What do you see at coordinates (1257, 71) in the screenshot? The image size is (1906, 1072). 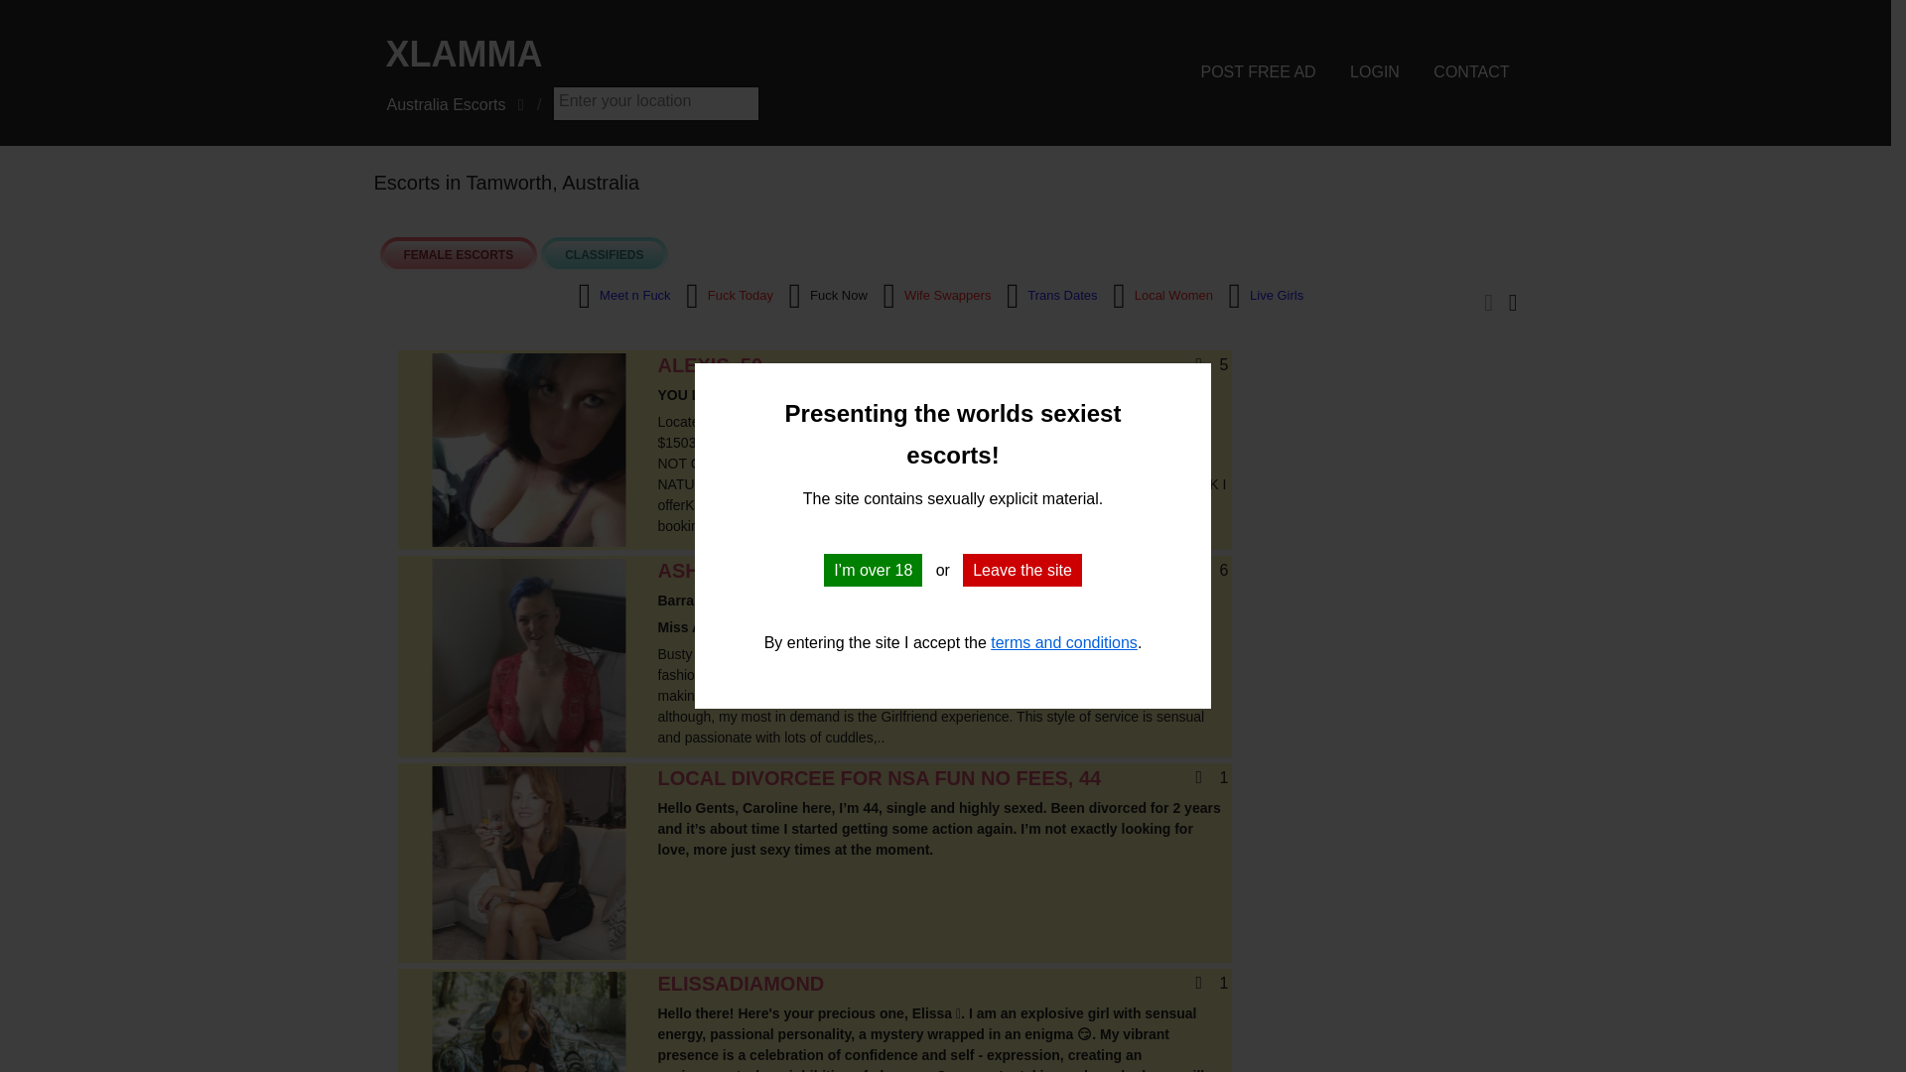 I see `POST FREE AD` at bounding box center [1257, 71].